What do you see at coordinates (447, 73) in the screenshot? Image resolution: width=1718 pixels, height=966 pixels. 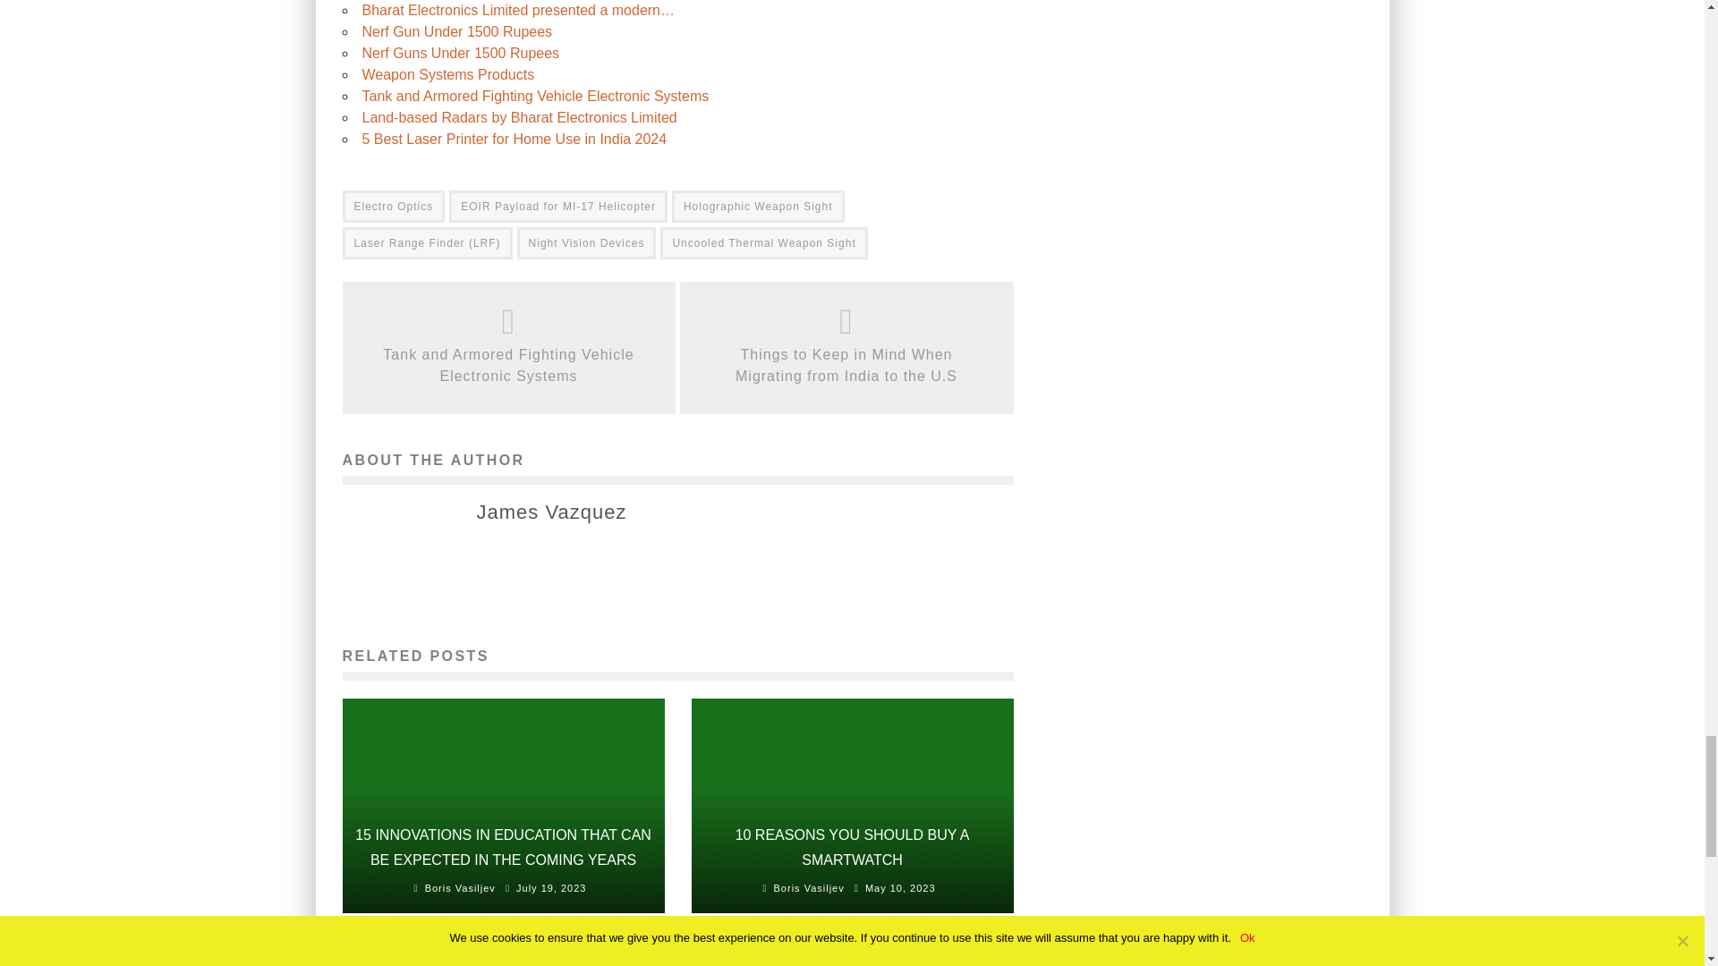 I see `Weapon Systems Products` at bounding box center [447, 73].